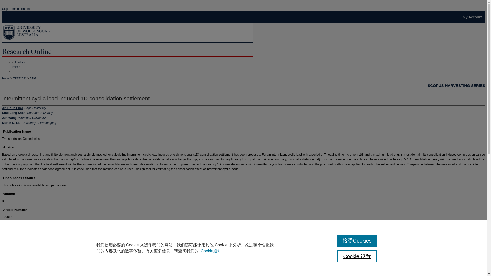 The width and height of the screenshot is (491, 276). What do you see at coordinates (16, 9) in the screenshot?
I see `Skip to main content` at bounding box center [16, 9].